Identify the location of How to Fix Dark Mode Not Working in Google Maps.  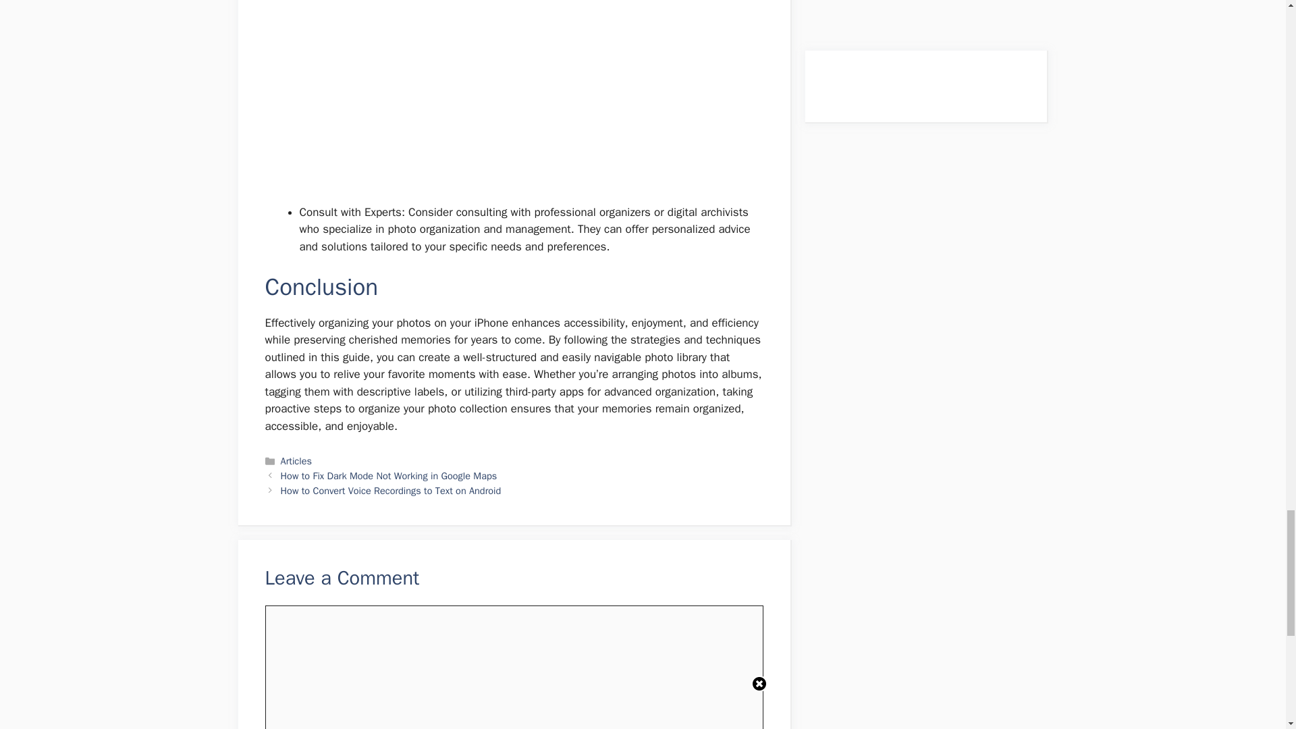
(389, 475).